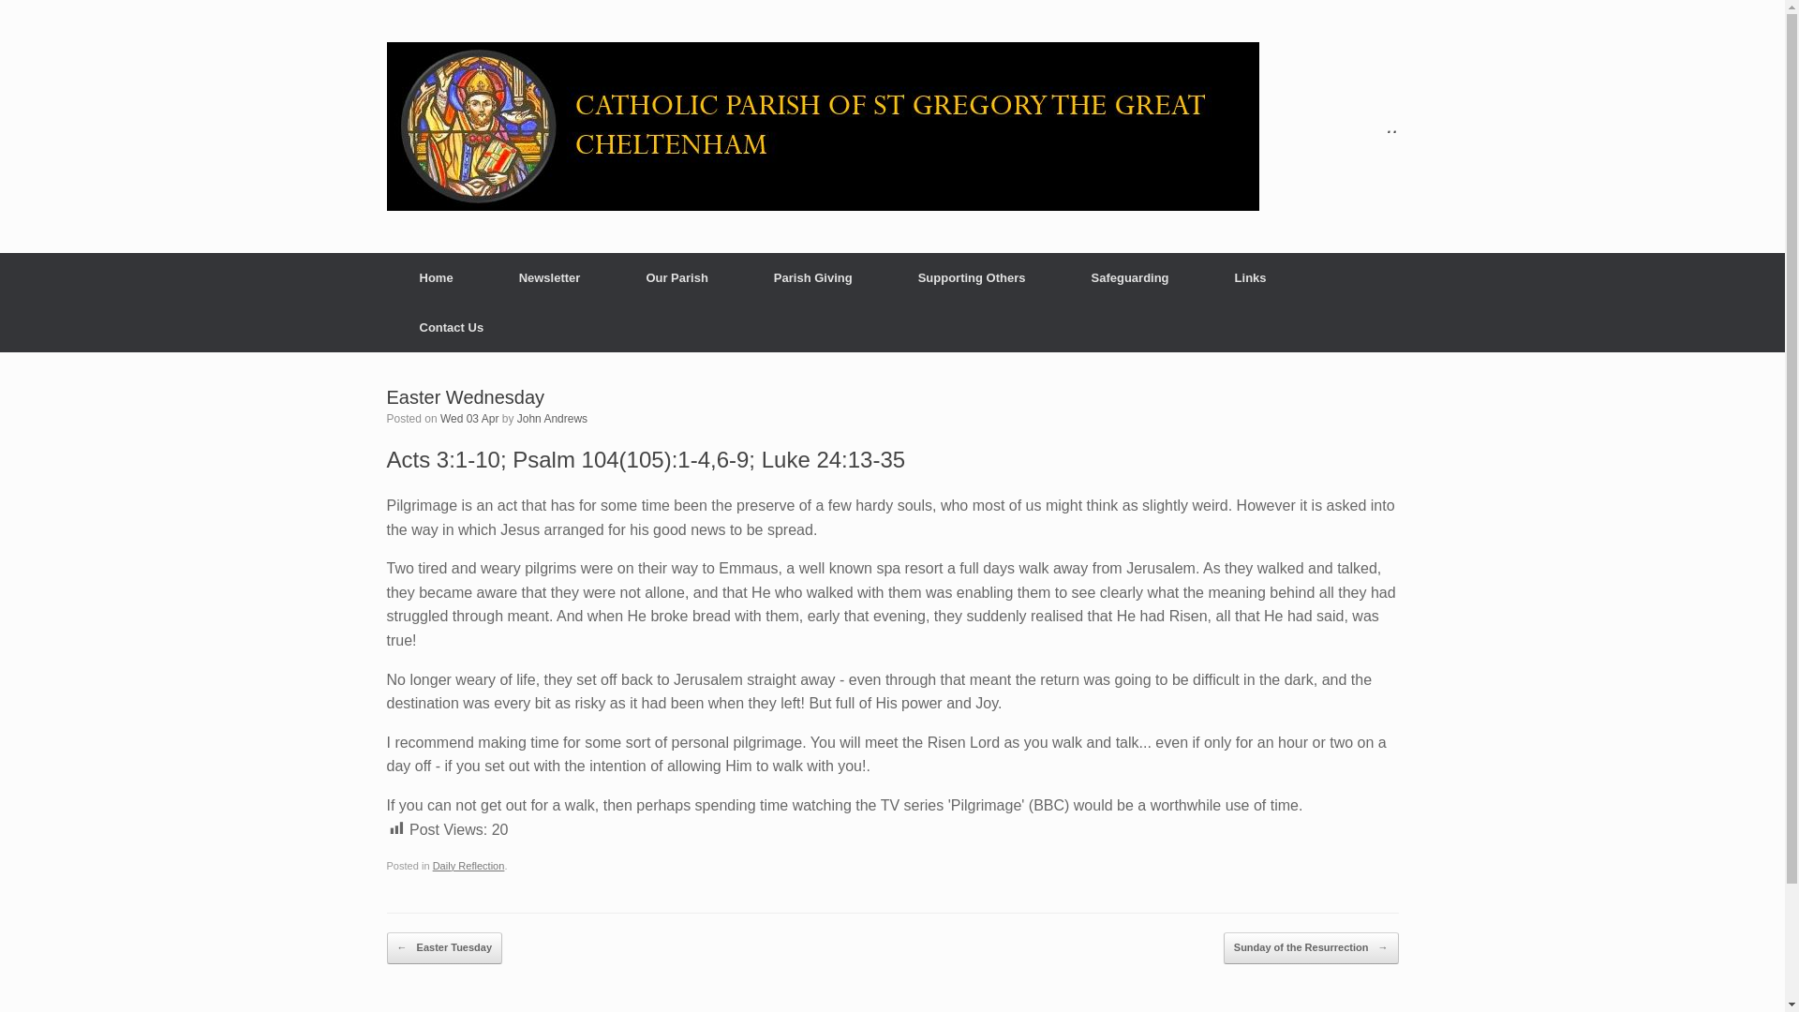 This screenshot has width=1799, height=1012. Describe the element at coordinates (553, 418) in the screenshot. I see `John Andrews` at that location.